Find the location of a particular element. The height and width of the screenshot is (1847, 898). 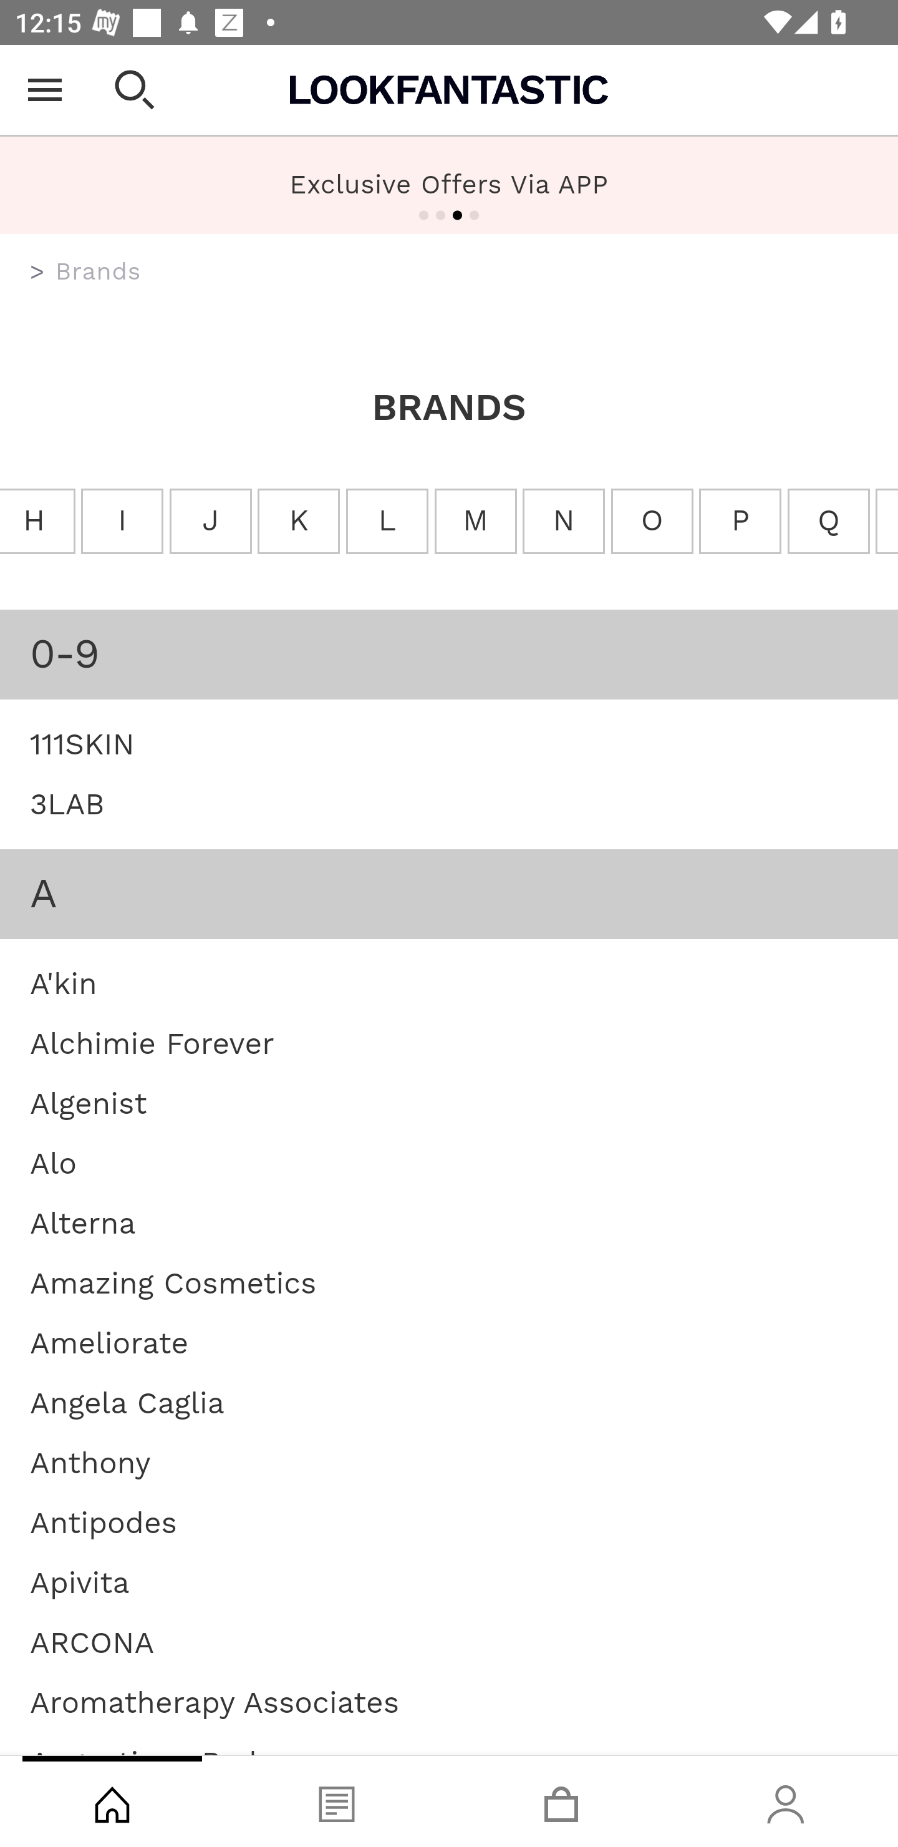

Shop, tab, 1 of 4 is located at coordinates (112, 1801).